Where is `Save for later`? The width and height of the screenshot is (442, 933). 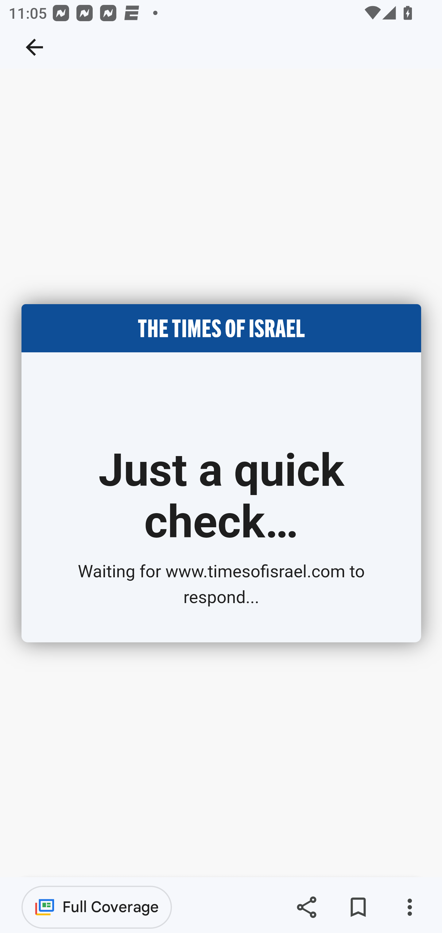
Save for later is located at coordinates (358, 907).